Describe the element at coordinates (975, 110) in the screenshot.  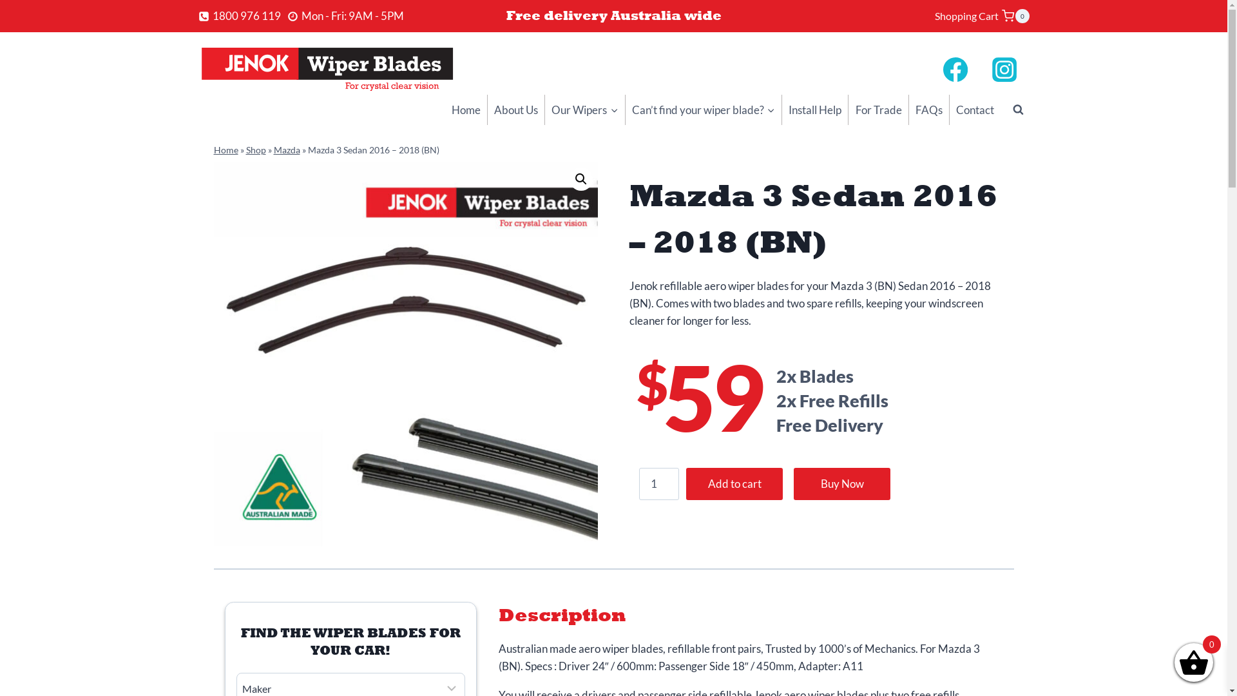
I see `Contact` at that location.